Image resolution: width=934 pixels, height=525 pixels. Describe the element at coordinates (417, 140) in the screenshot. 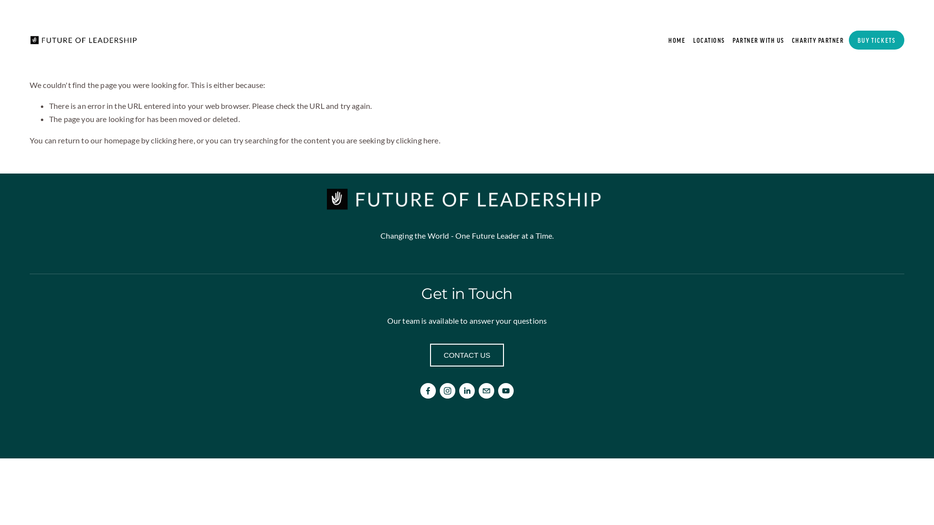

I see `clicking here` at that location.